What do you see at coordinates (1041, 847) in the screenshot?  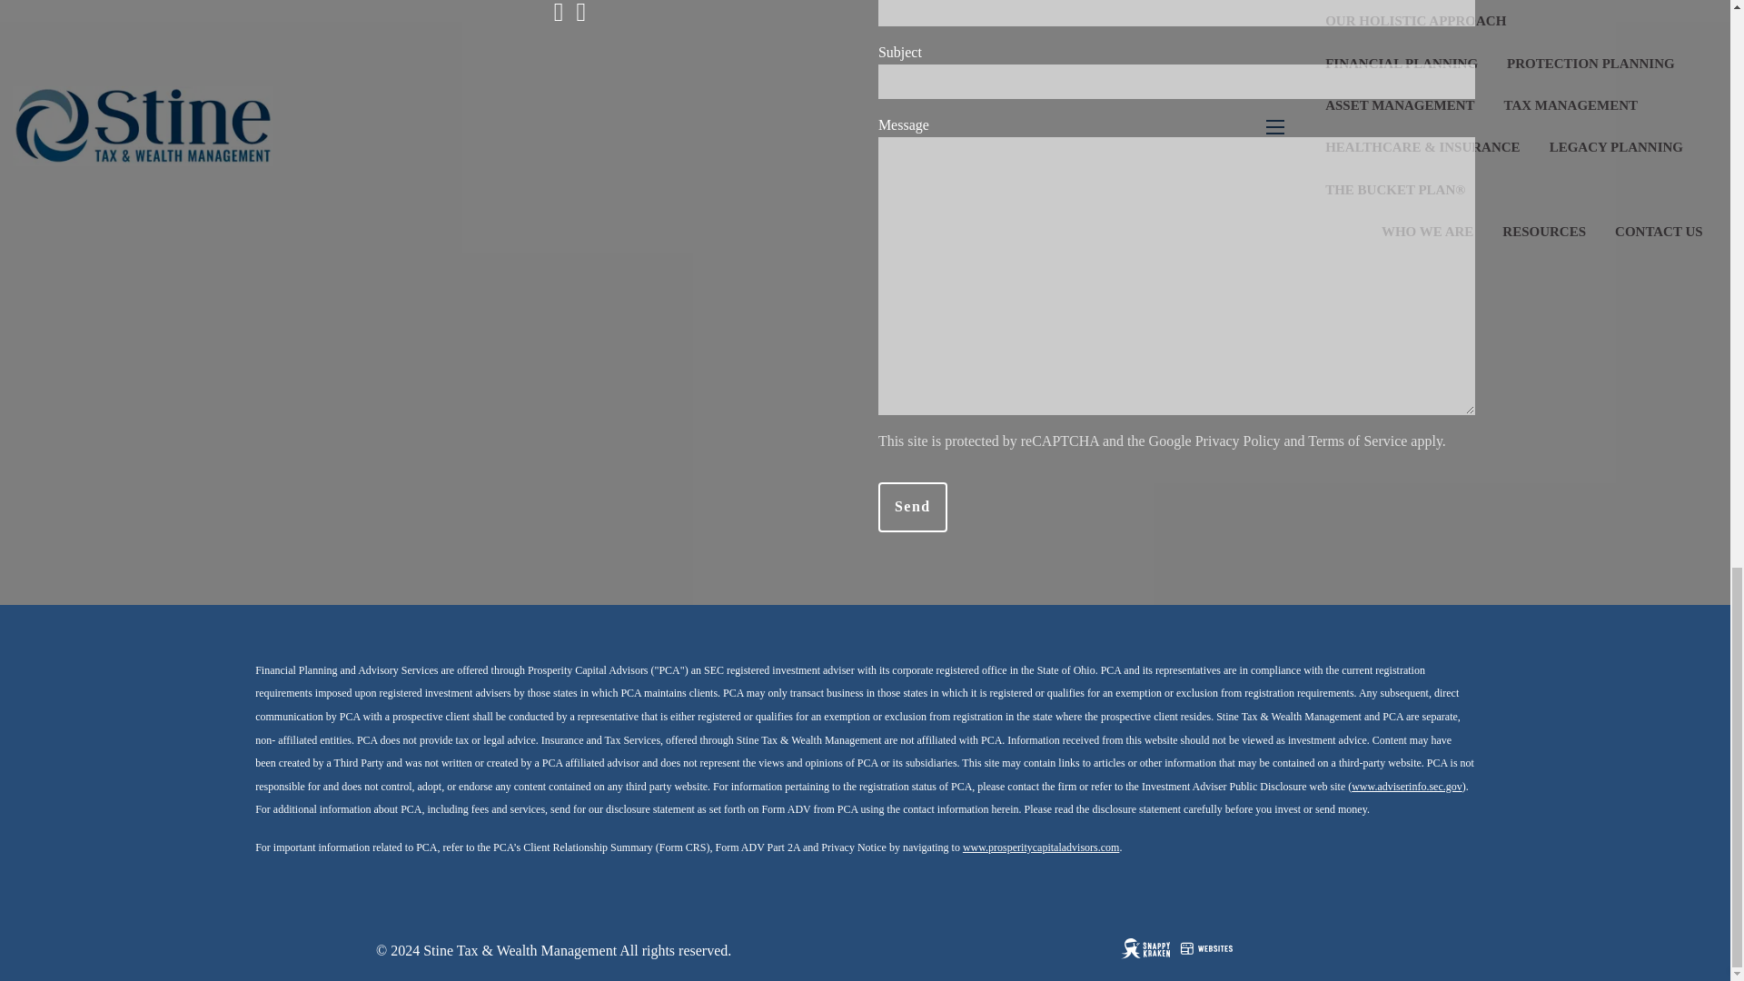 I see `www.prosperitycapitaladvisors.com` at bounding box center [1041, 847].